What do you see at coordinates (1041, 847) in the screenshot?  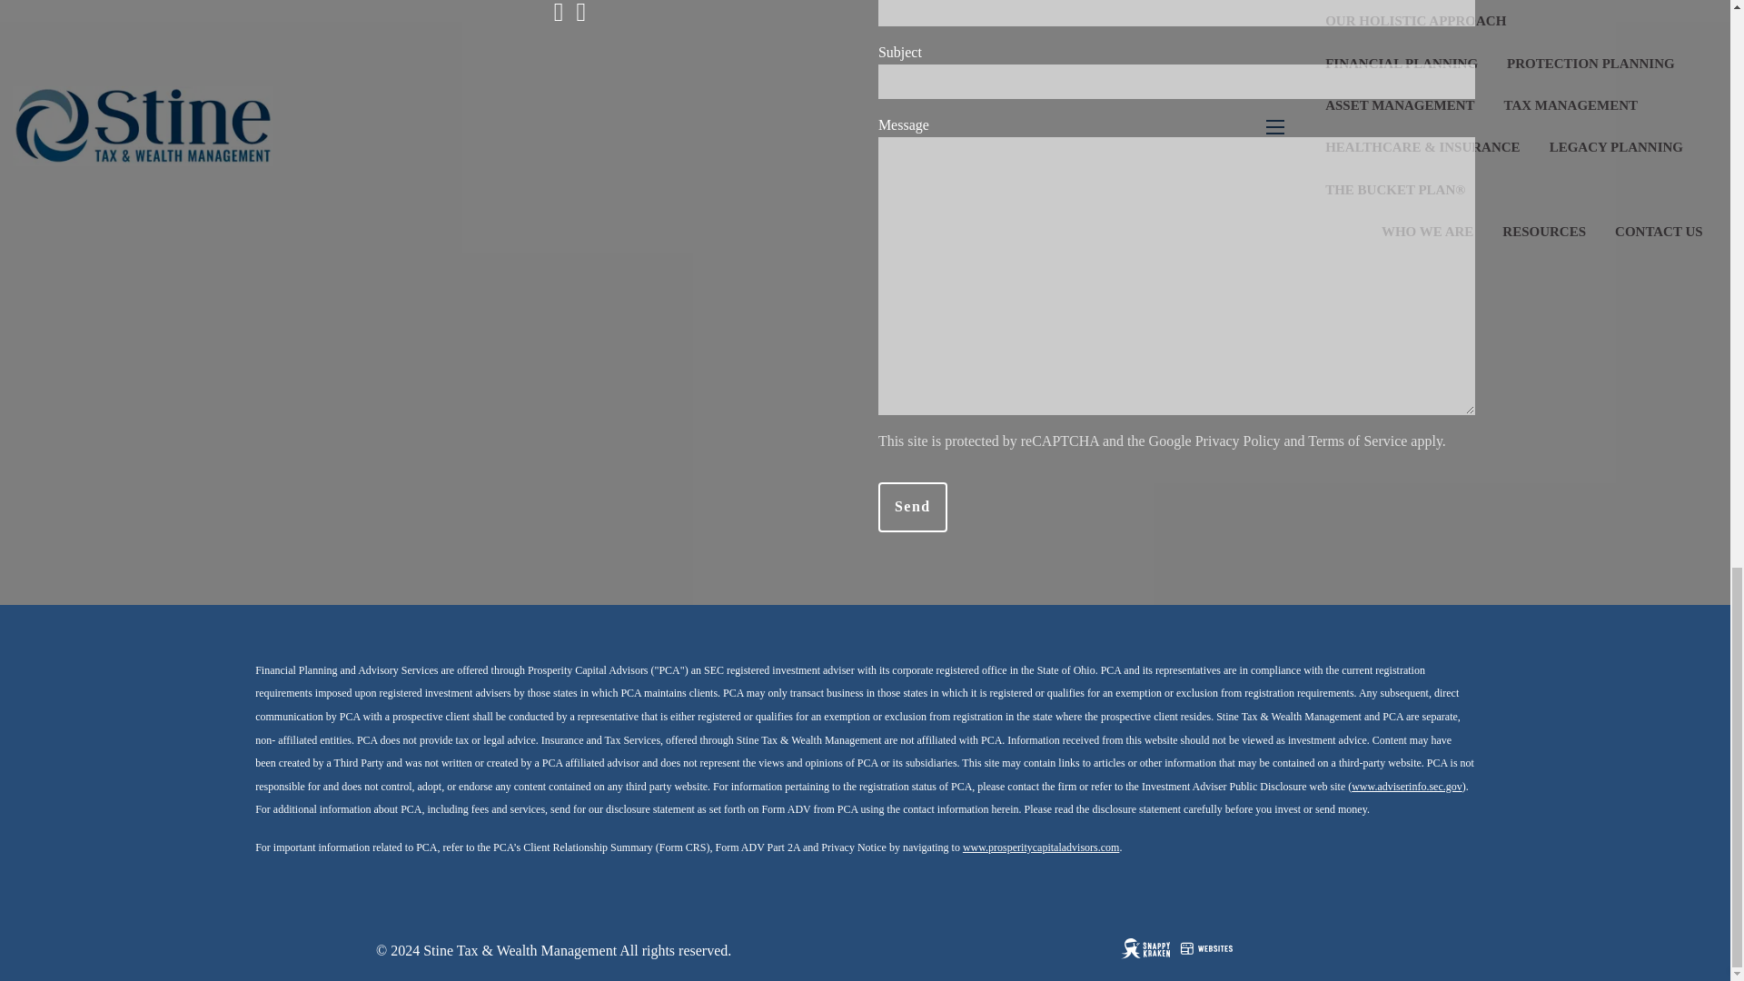 I see `www.prosperitycapitaladvisors.com` at bounding box center [1041, 847].